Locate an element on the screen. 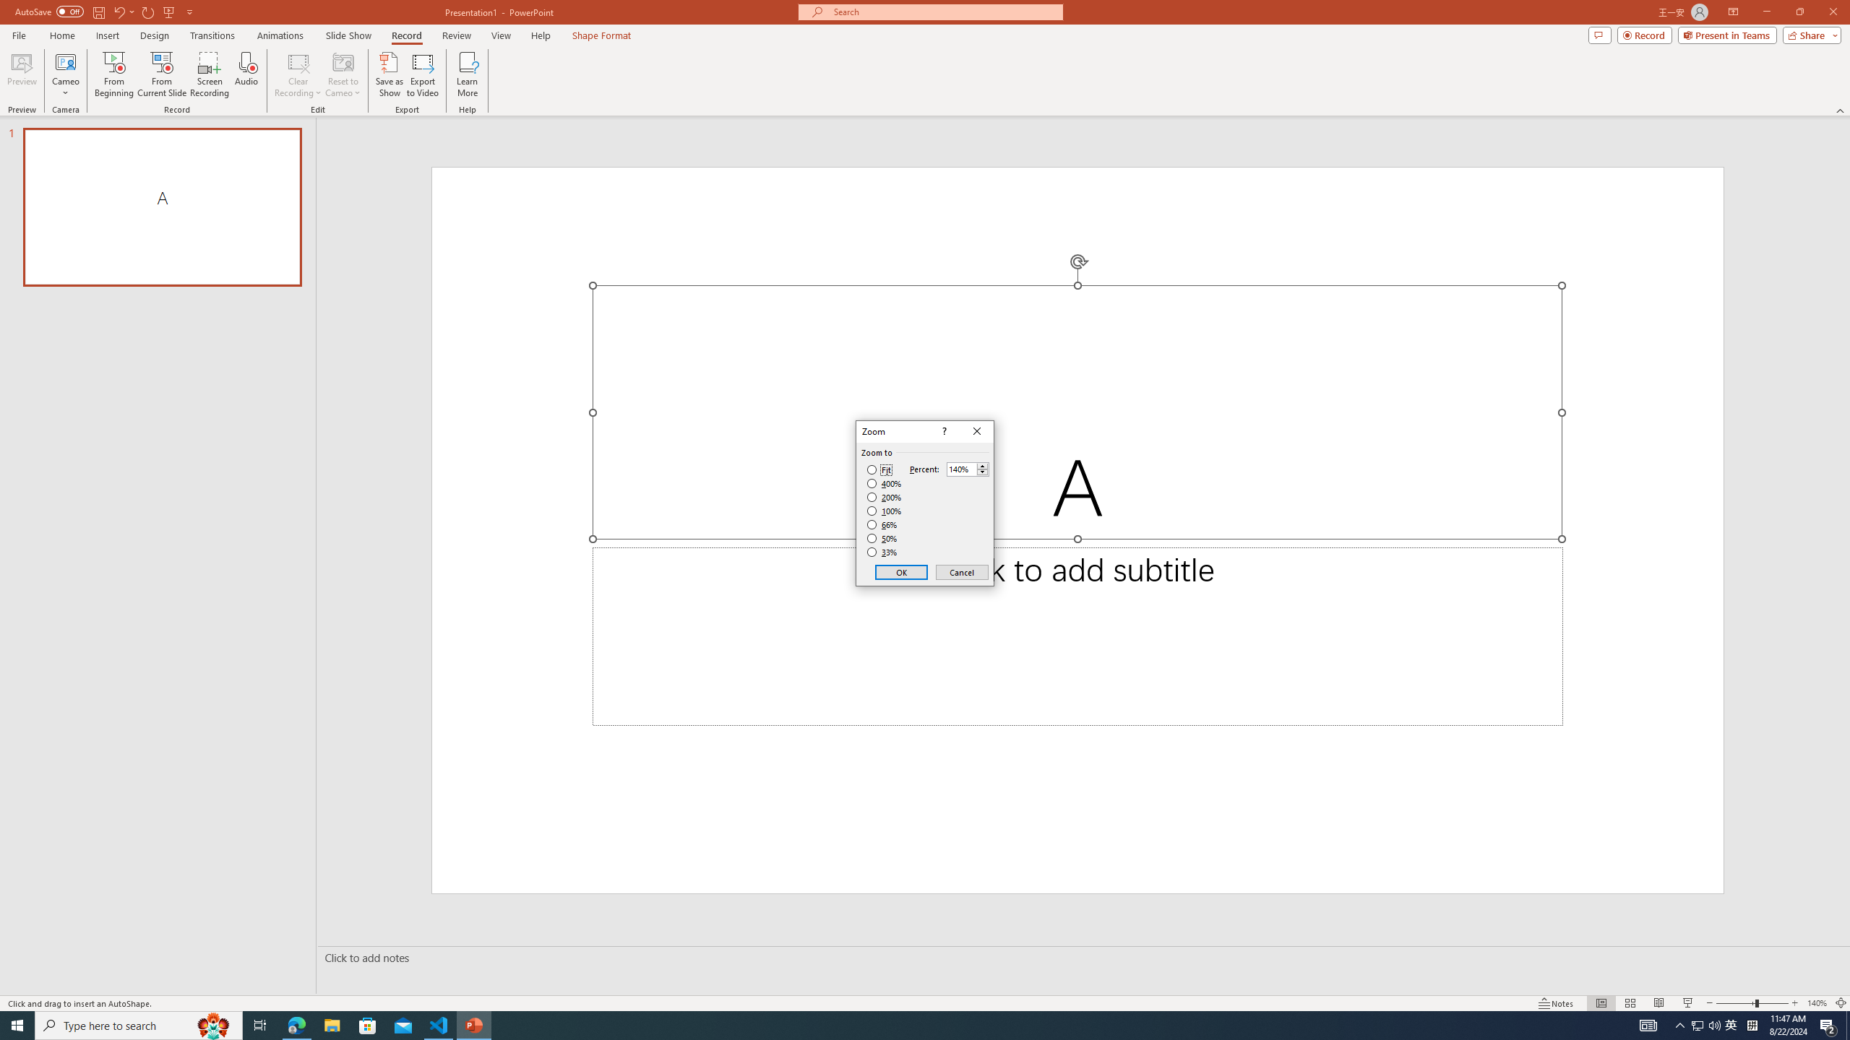 The height and width of the screenshot is (1040, 1850). Clear Recording is located at coordinates (298, 74).